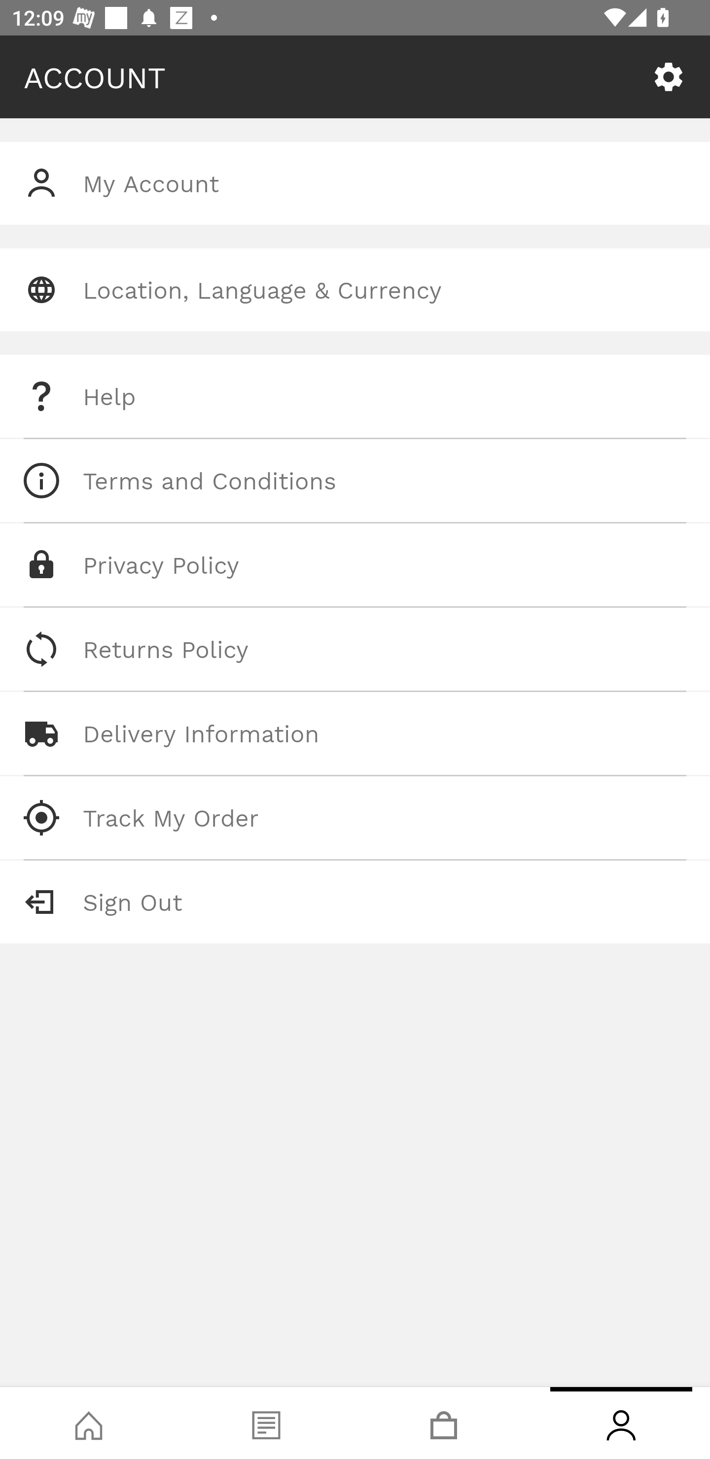 Image resolution: width=710 pixels, height=1459 pixels. I want to click on Delivery Information, so click(355, 733).